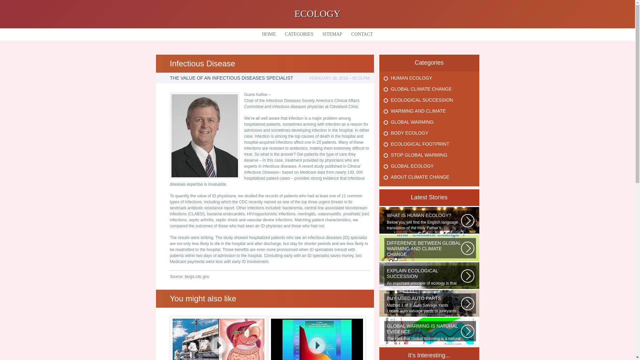 This screenshot has width=640, height=360. What do you see at coordinates (411, 78) in the screenshot?
I see `HUMAN ECOLOGY` at bounding box center [411, 78].